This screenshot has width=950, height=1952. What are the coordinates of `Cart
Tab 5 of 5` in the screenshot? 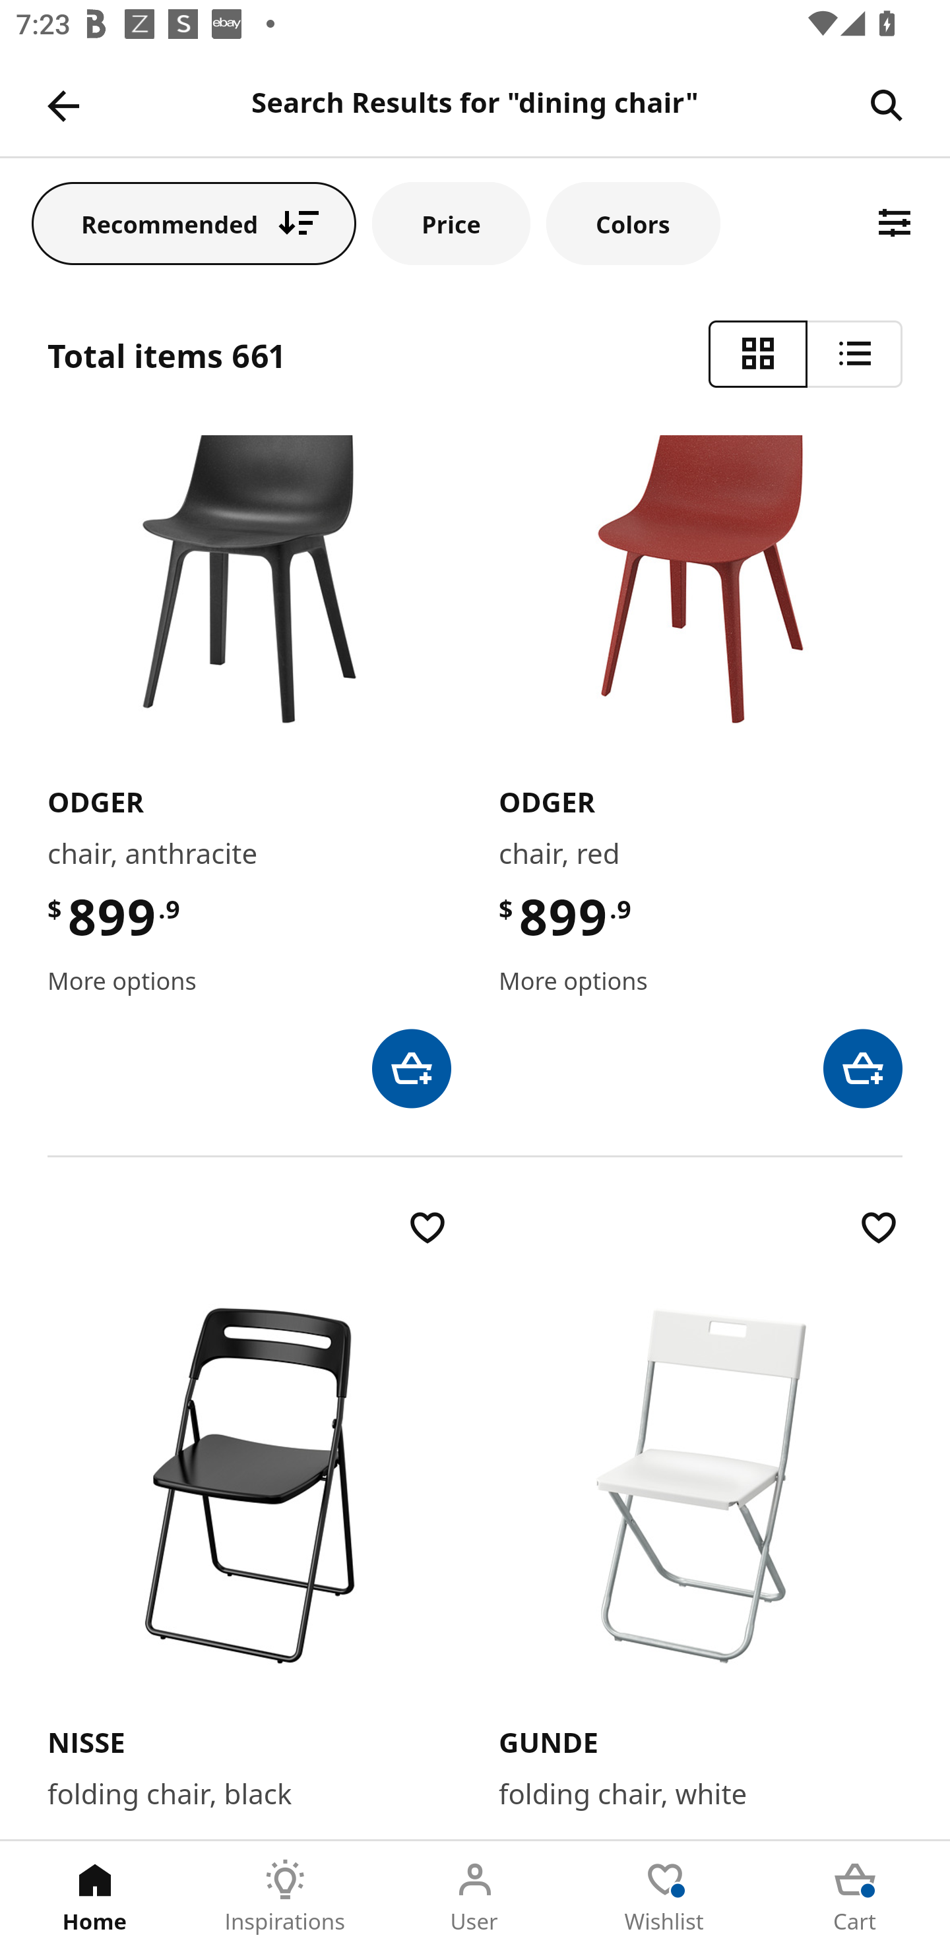 It's located at (855, 1897).